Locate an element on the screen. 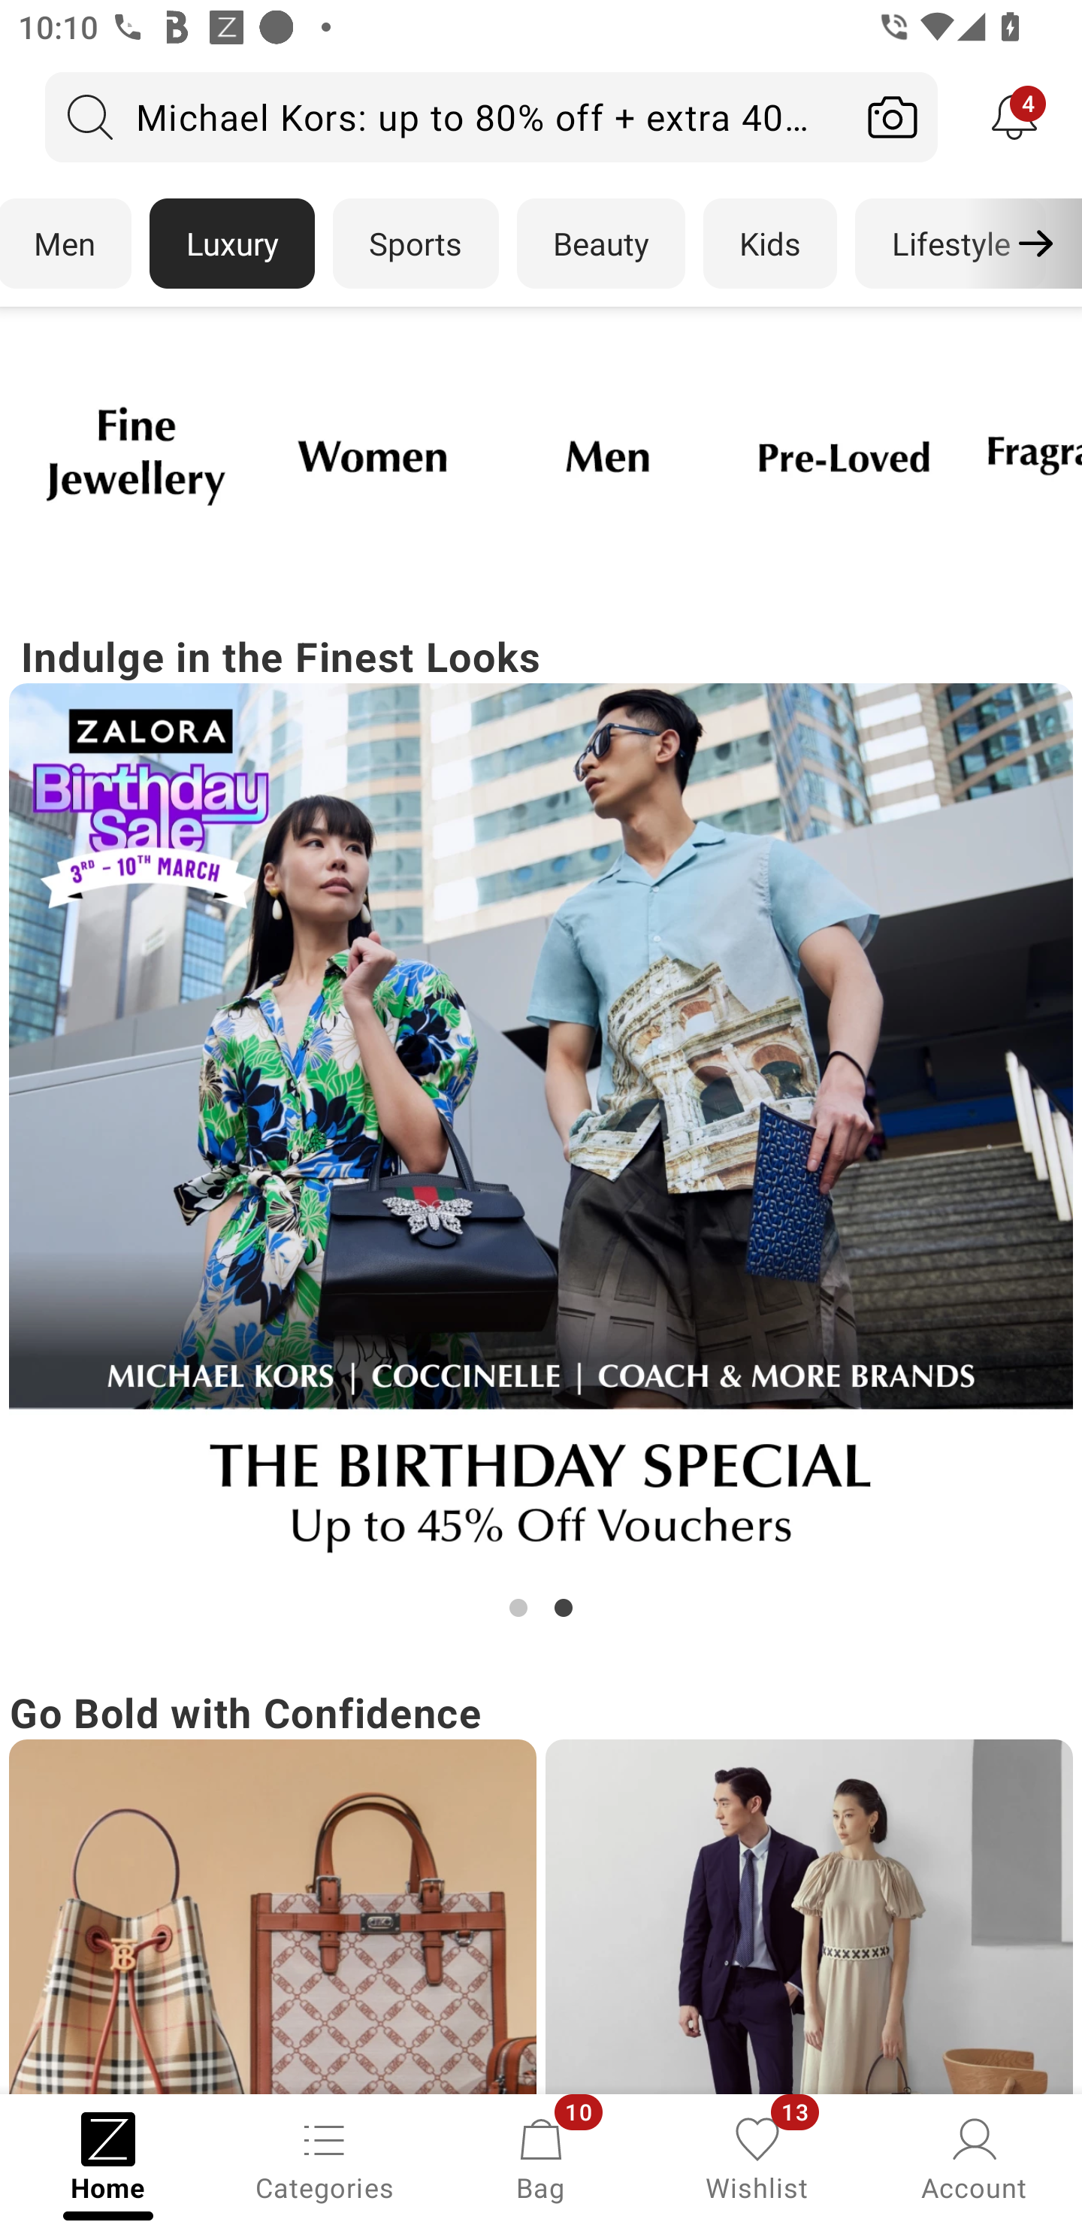 This screenshot has height=2225, width=1082. Luxury is located at coordinates (231, 244).